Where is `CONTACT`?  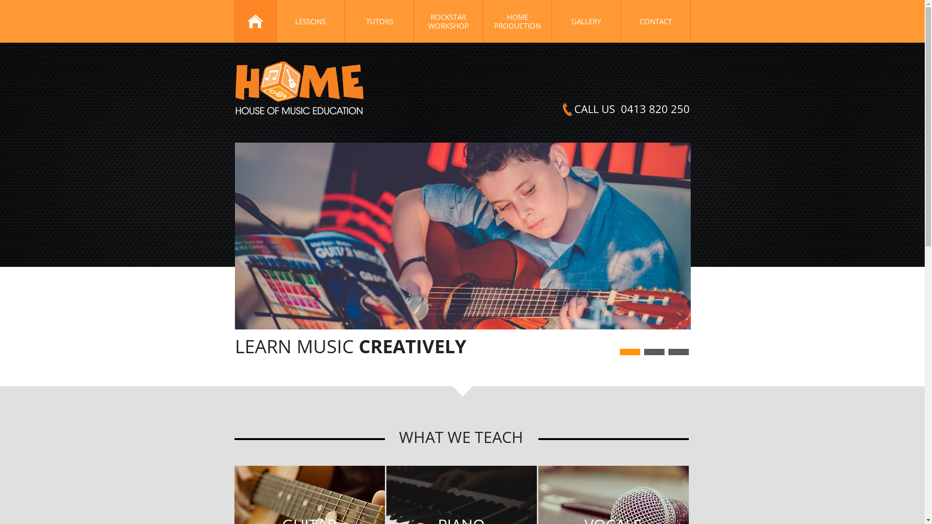 CONTACT is located at coordinates (655, 21).